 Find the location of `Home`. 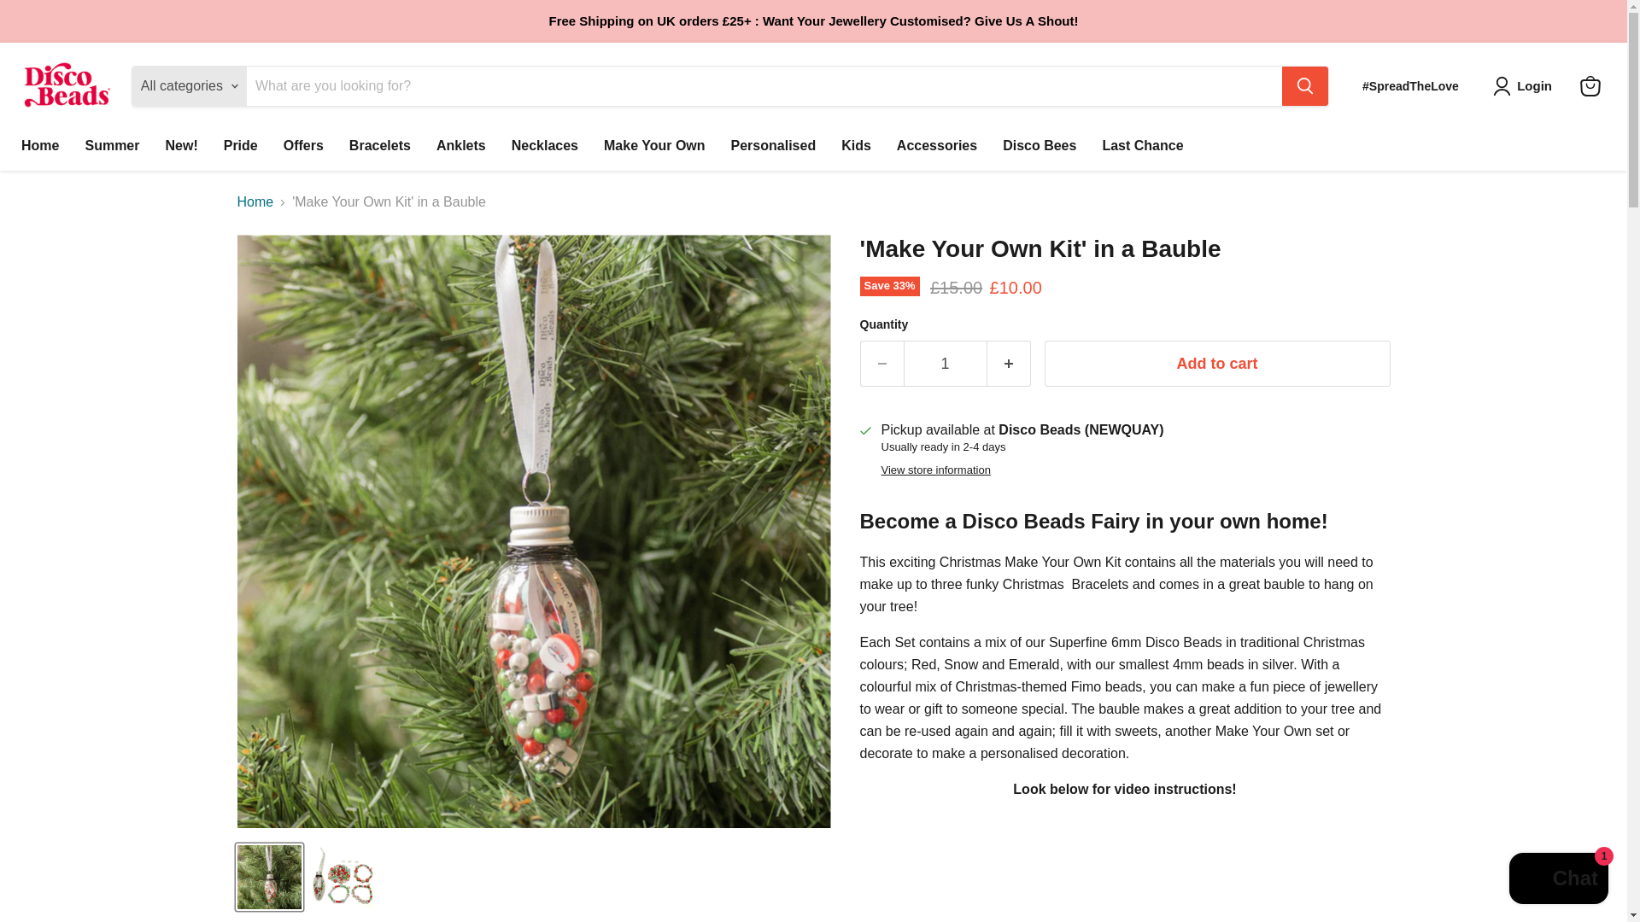

Home is located at coordinates (39, 146).